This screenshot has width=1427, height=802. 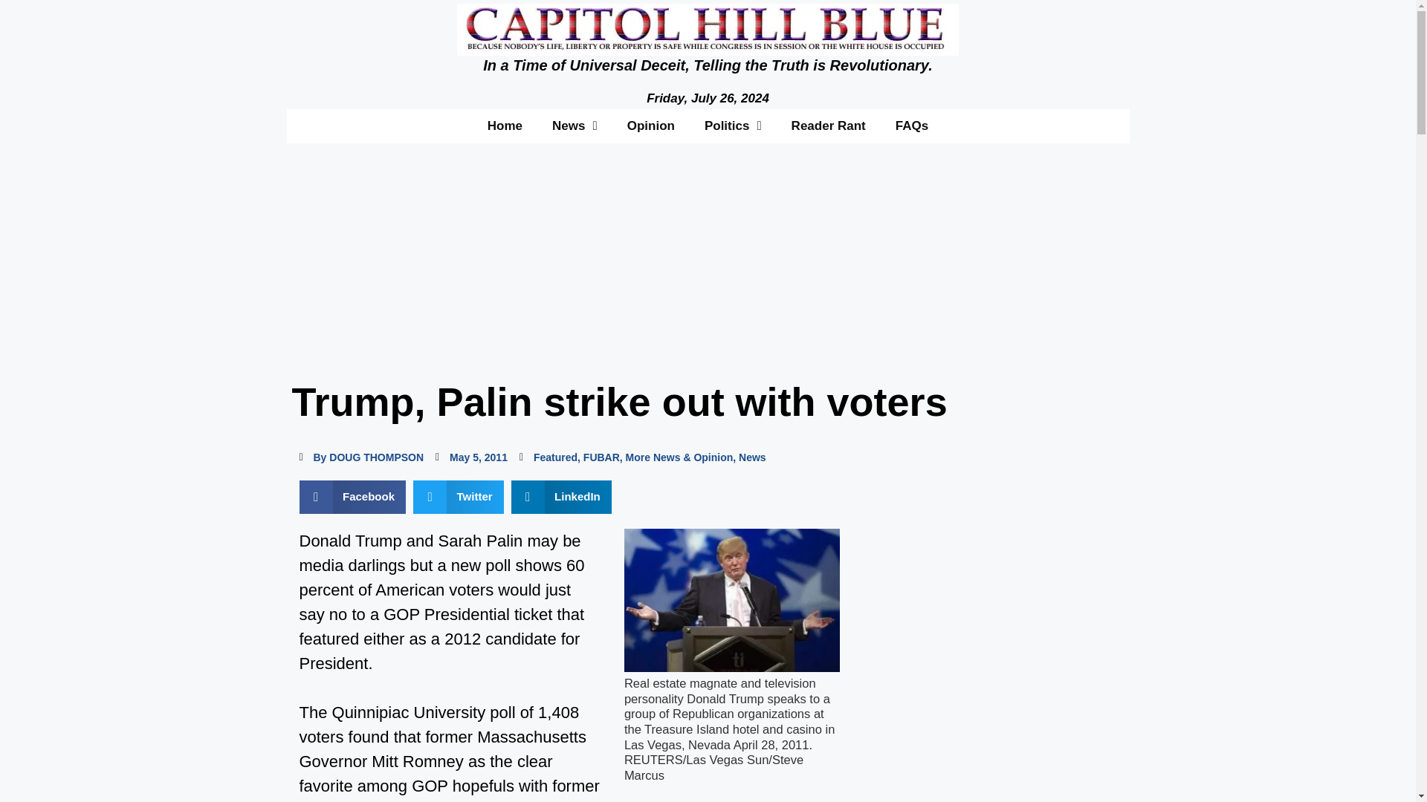 What do you see at coordinates (828, 125) in the screenshot?
I see `Reader Rant` at bounding box center [828, 125].